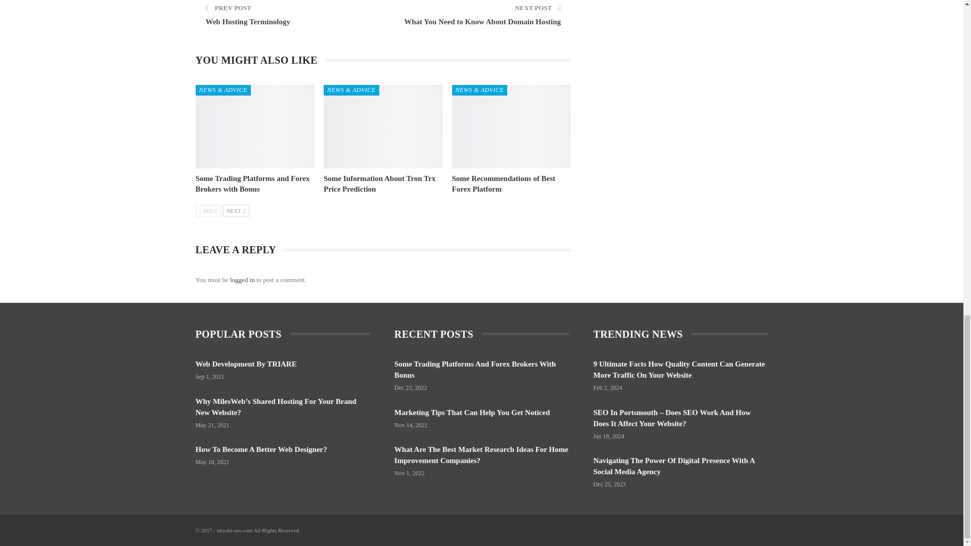  I want to click on Web Hosting Terminology, so click(248, 21).